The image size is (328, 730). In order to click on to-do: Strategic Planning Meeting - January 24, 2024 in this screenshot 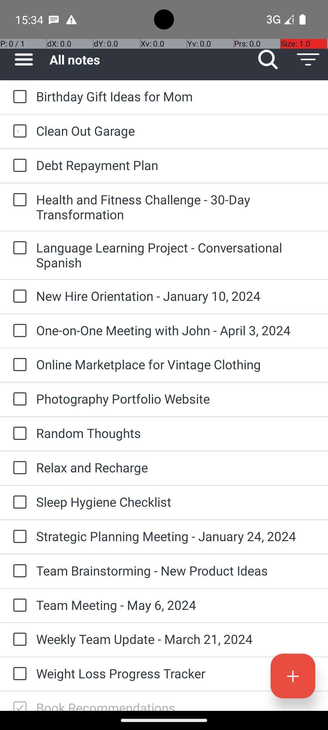, I will do `click(18, 537)`.